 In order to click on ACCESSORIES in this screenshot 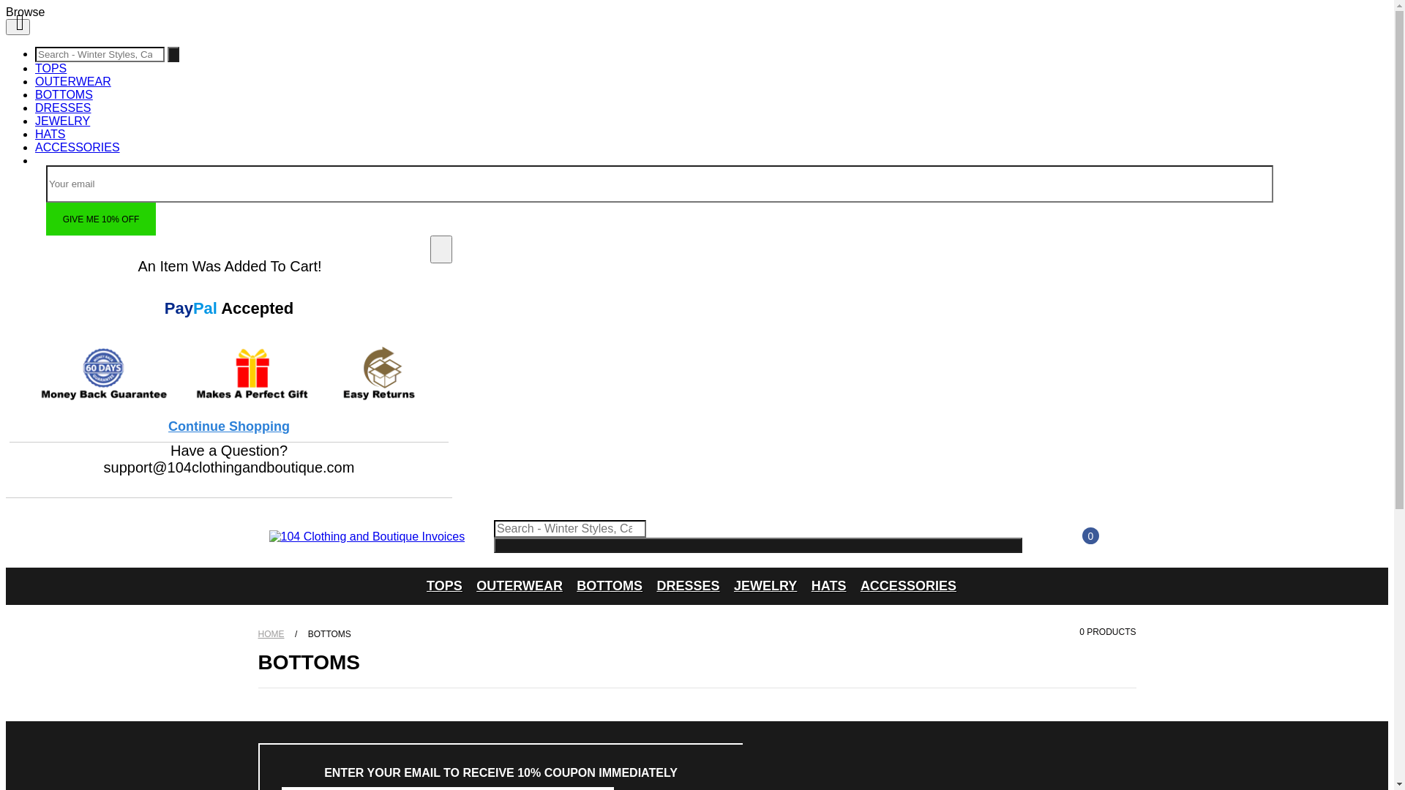, I will do `click(909, 587)`.